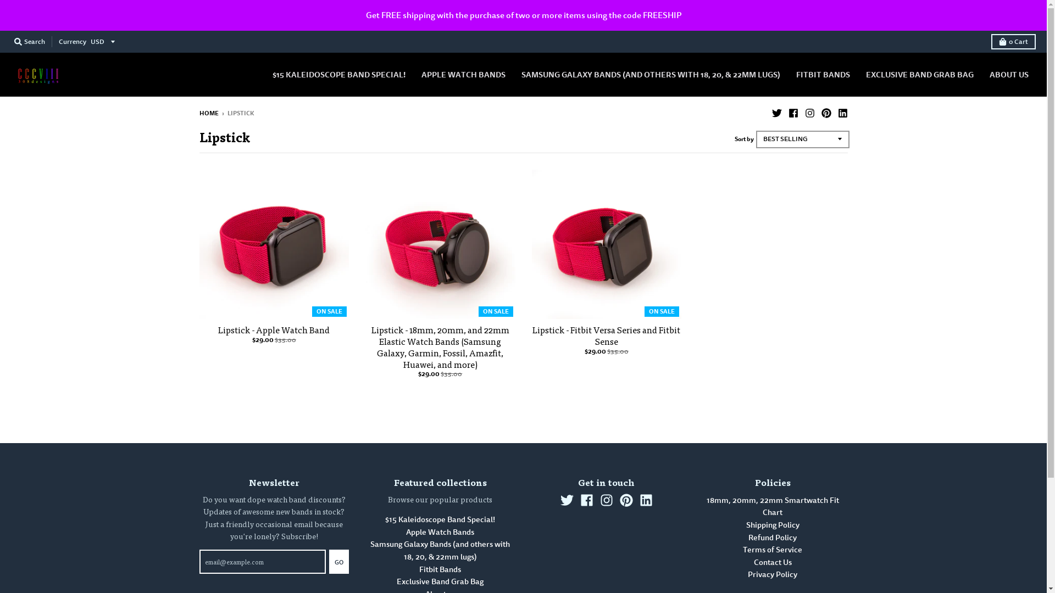 This screenshot has height=593, width=1055. I want to click on LinkedIn - 308designs - CCCVIII, so click(842, 113).